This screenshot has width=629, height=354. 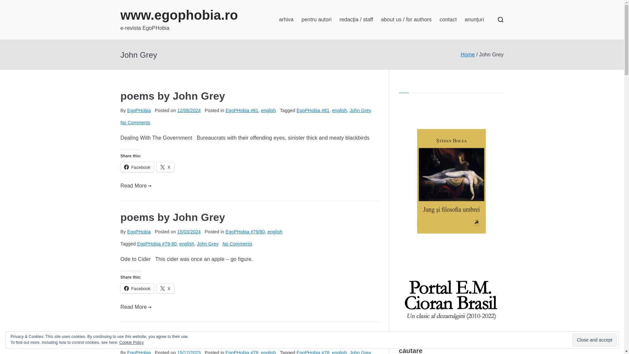 I want to click on contact, so click(x=139, y=231).